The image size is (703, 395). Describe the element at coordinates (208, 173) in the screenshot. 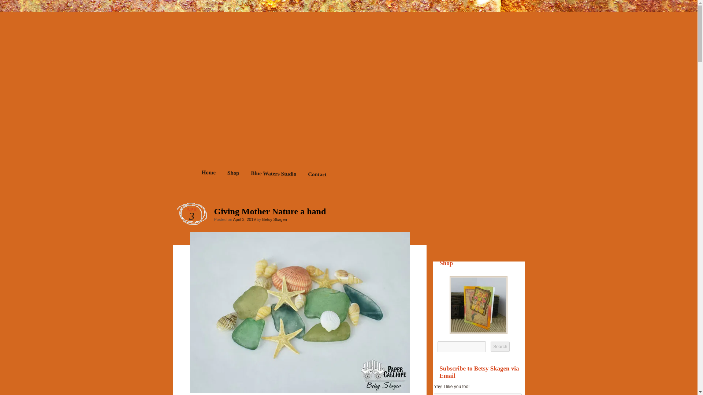

I see `Home` at that location.